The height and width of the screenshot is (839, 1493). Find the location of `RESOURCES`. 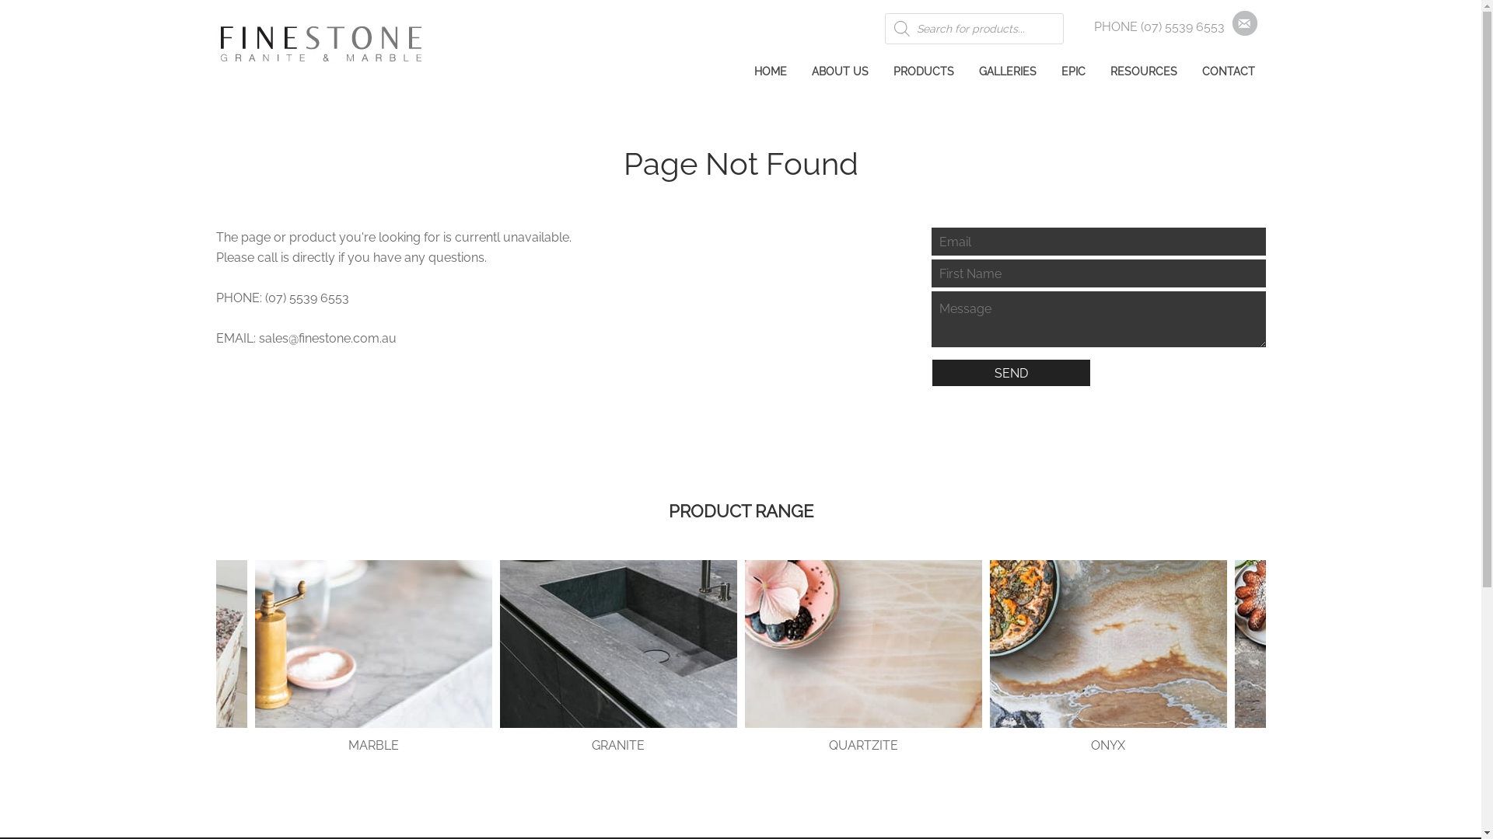

RESOURCES is located at coordinates (1144, 71).